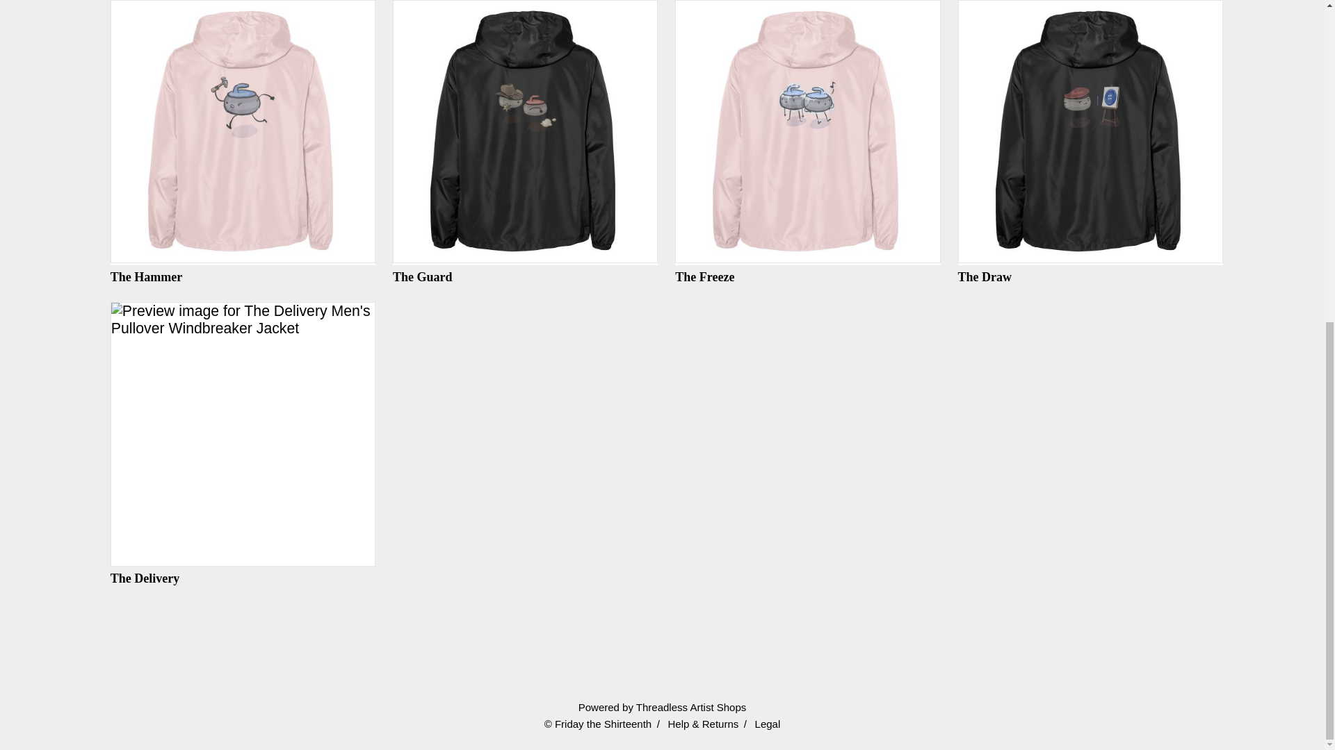  I want to click on Legal, so click(768, 724).